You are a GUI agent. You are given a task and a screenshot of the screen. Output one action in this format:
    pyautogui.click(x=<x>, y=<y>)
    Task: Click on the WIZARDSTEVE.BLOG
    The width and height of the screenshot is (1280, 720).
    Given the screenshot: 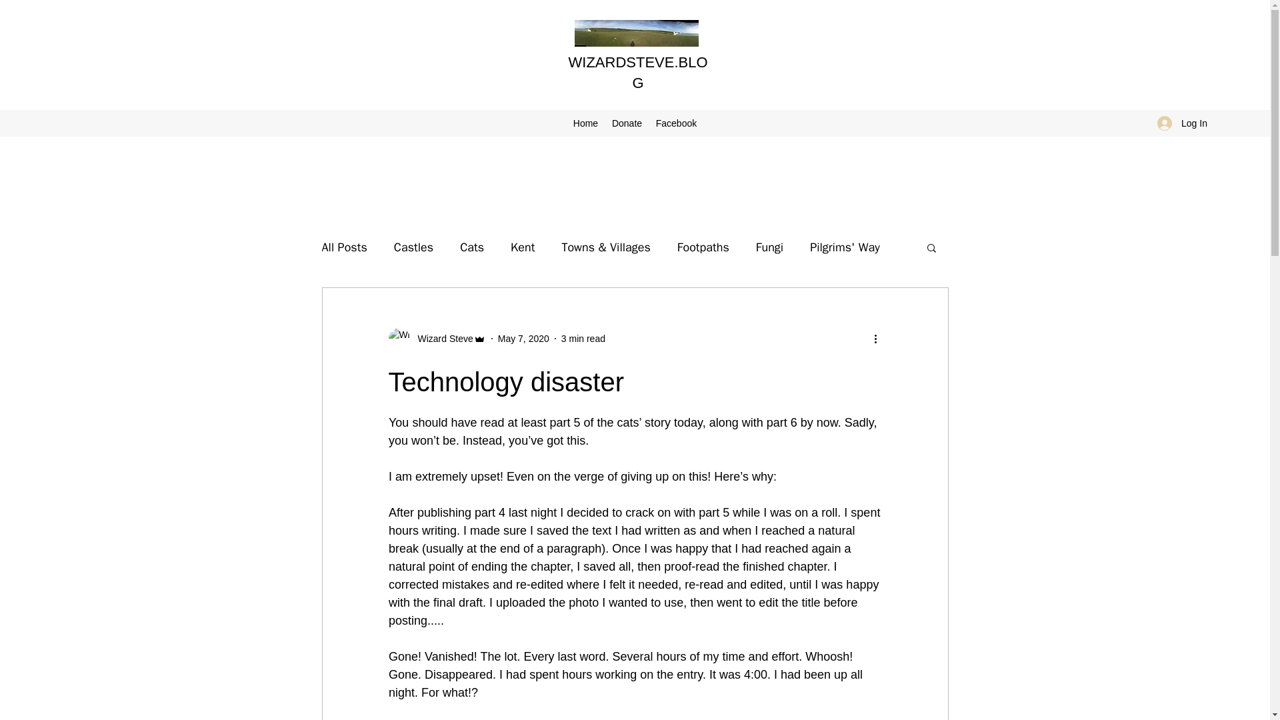 What is the action you would take?
    pyautogui.click(x=637, y=73)
    